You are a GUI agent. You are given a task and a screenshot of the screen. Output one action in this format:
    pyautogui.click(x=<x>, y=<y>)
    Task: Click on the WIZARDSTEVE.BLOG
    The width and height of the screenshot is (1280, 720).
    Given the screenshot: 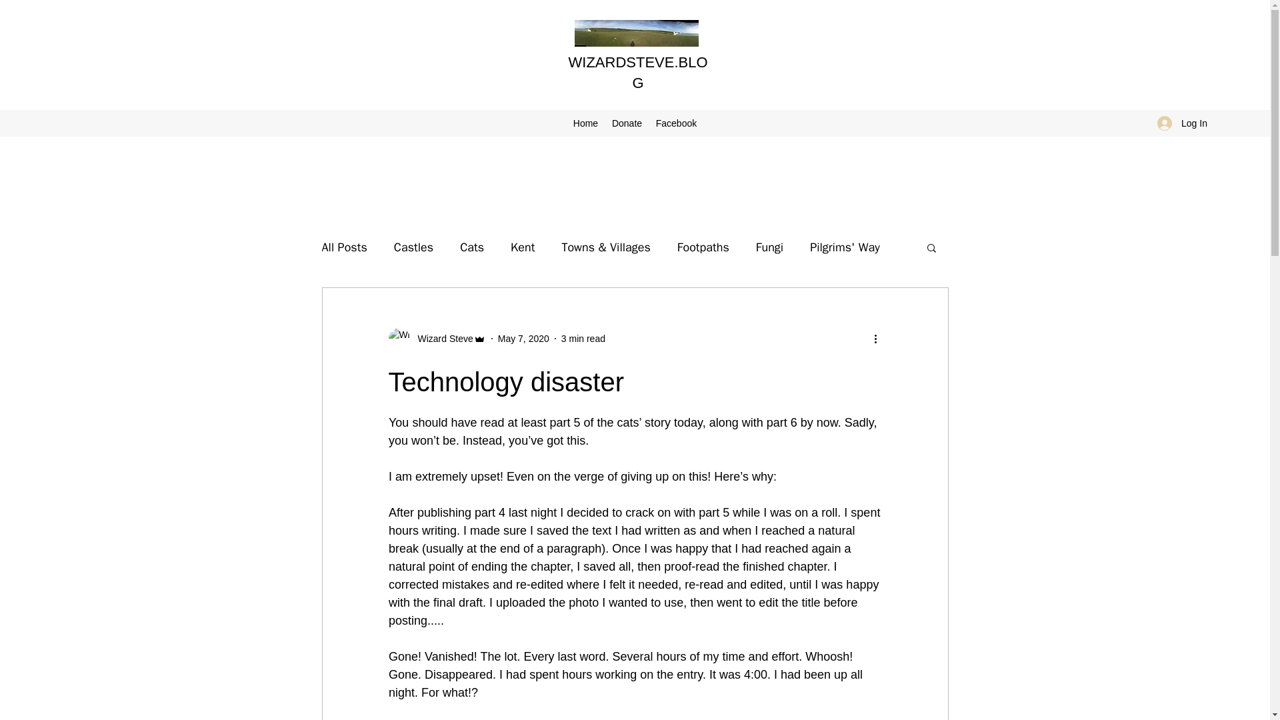 What is the action you would take?
    pyautogui.click(x=637, y=73)
    